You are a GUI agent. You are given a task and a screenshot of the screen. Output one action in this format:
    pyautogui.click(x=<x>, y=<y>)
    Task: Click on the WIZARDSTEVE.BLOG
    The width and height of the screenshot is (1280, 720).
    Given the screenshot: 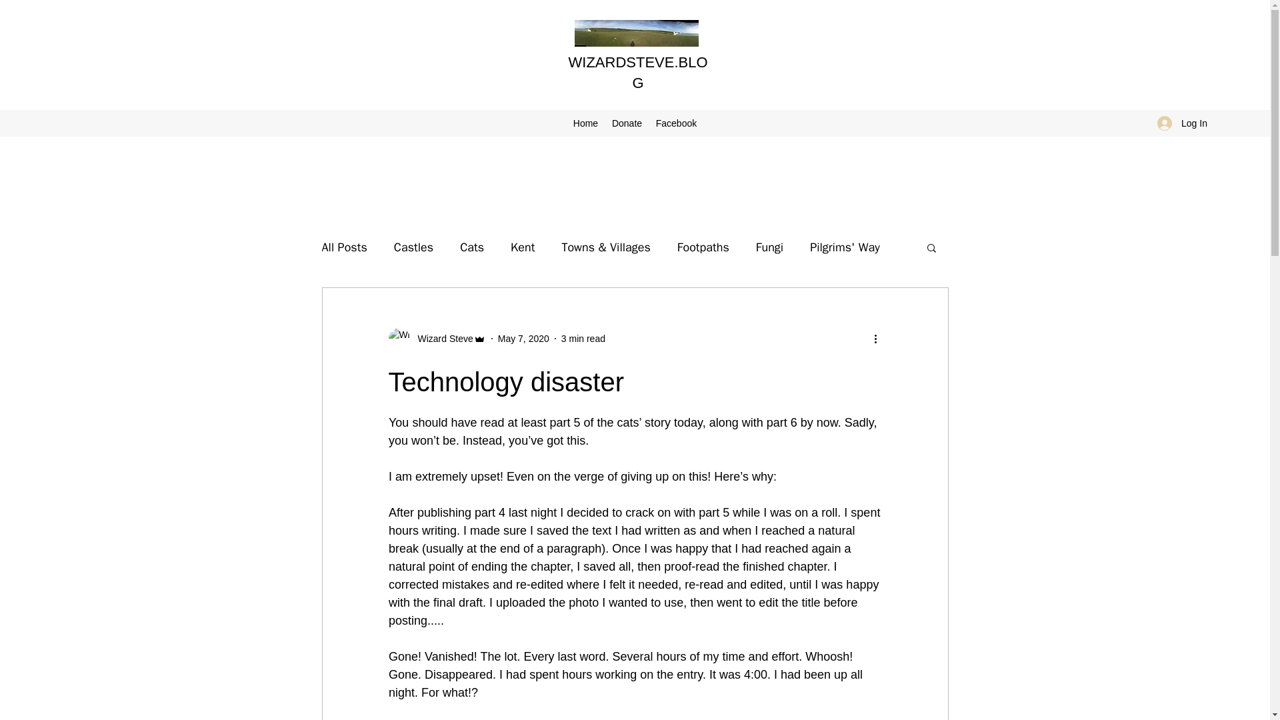 What is the action you would take?
    pyautogui.click(x=637, y=73)
    